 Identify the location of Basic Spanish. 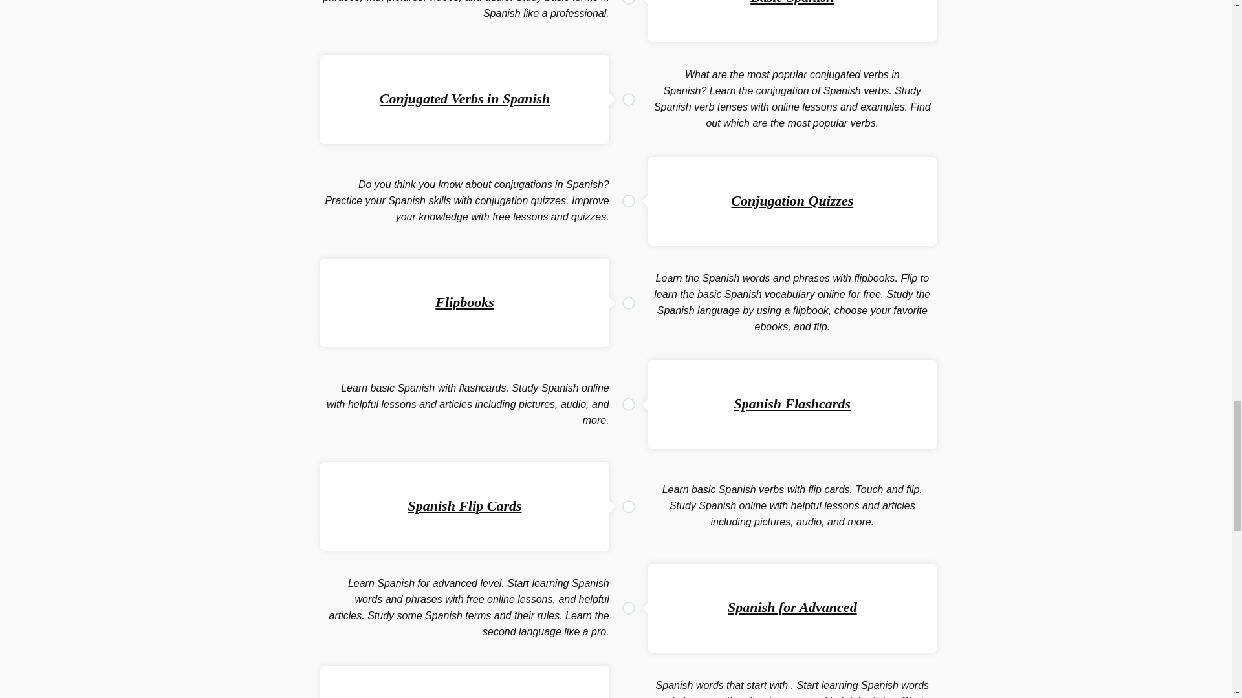
(792, 3).